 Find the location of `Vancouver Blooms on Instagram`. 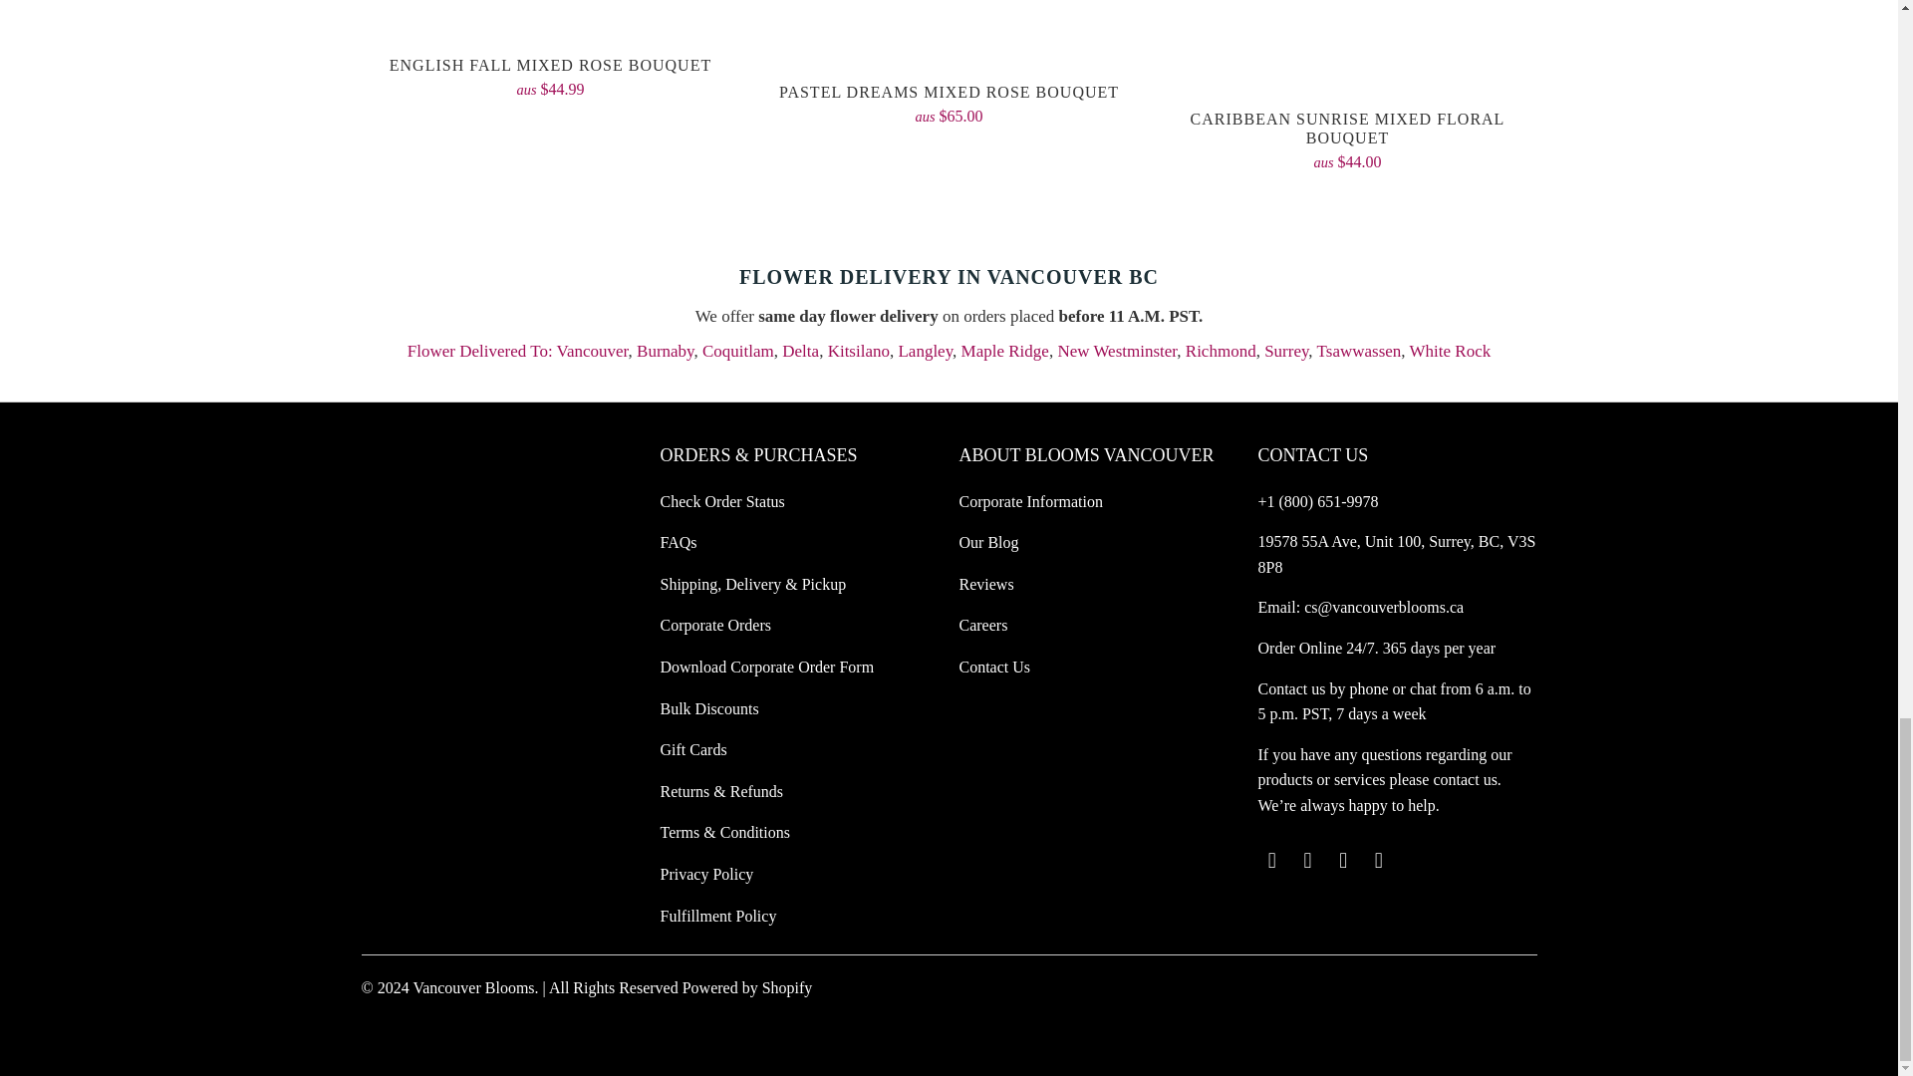

Vancouver Blooms on Instagram is located at coordinates (1379, 861).